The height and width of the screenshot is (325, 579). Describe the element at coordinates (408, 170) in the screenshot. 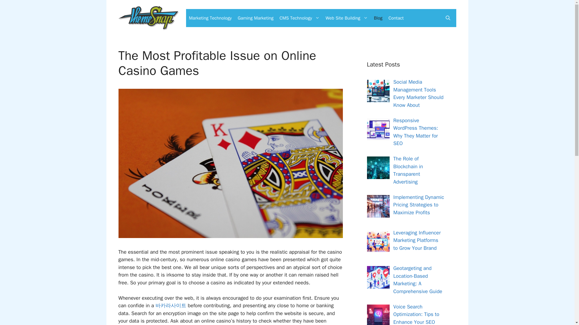

I see `The Role of Blockchain in Transparent Advertising` at that location.